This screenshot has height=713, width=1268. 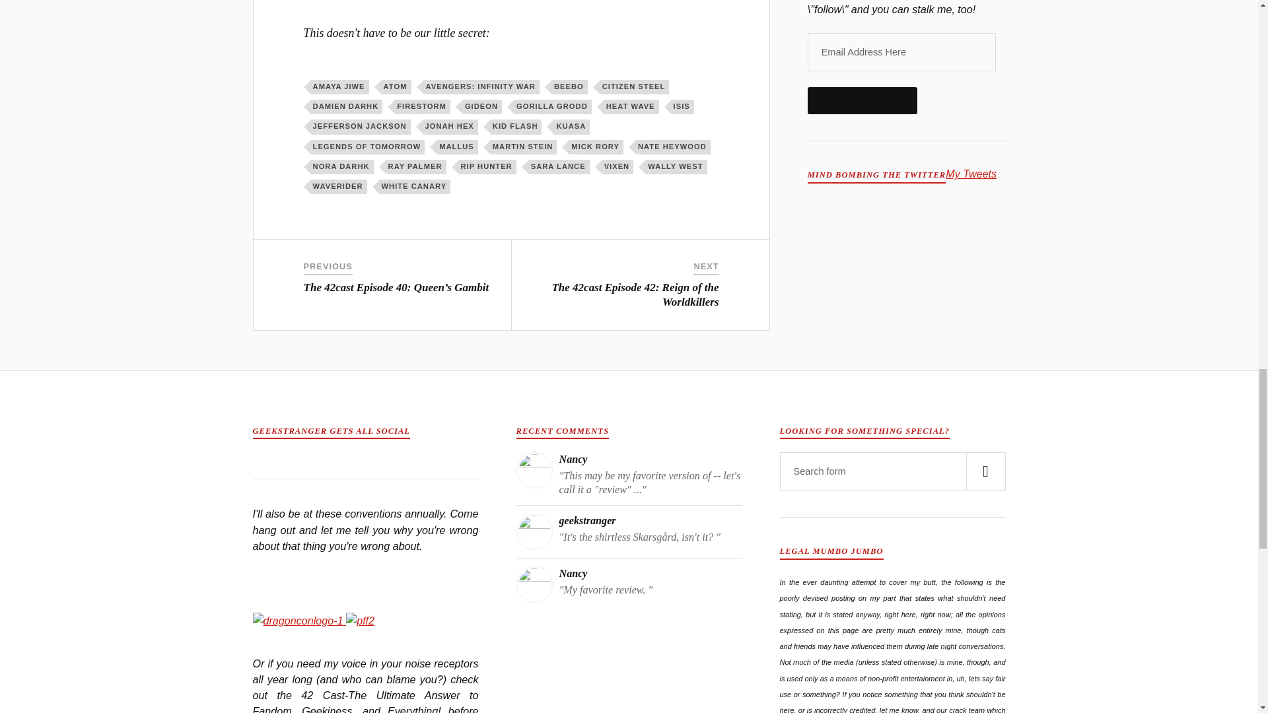 What do you see at coordinates (339, 86) in the screenshot?
I see `AMAYA JIWE` at bounding box center [339, 86].